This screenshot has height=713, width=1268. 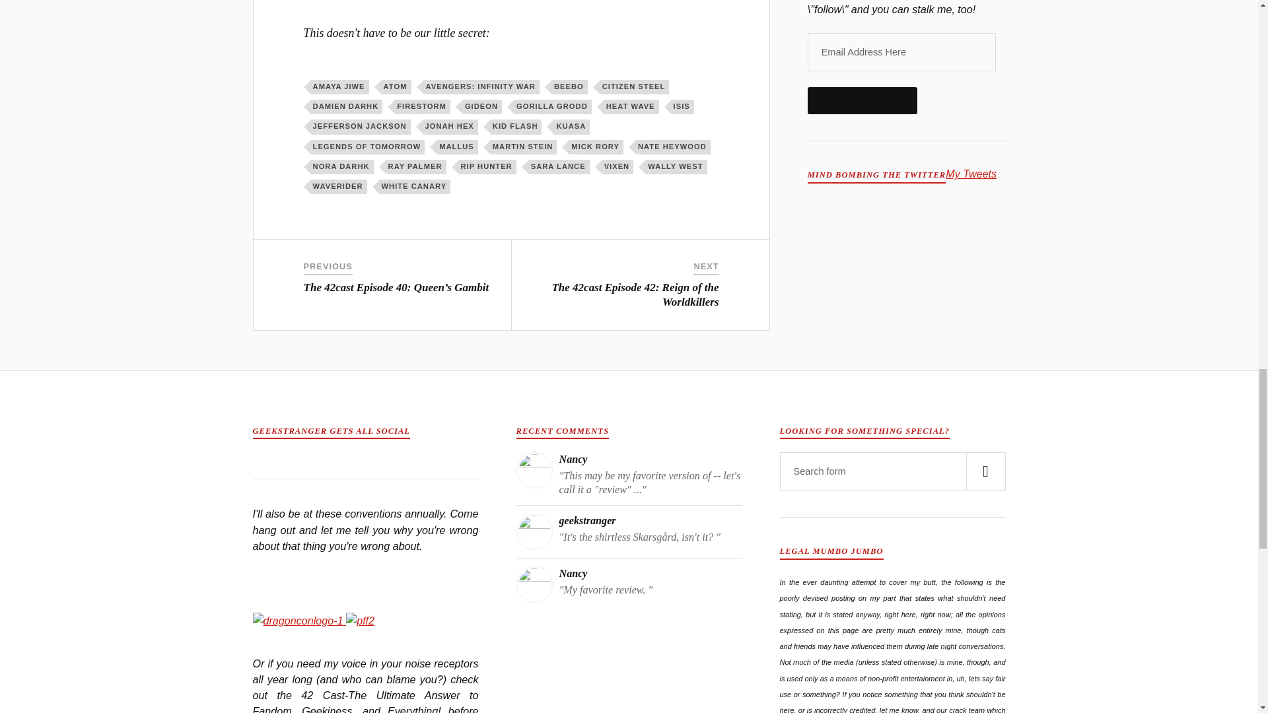 What do you see at coordinates (339, 86) in the screenshot?
I see `AMAYA JIWE` at bounding box center [339, 86].